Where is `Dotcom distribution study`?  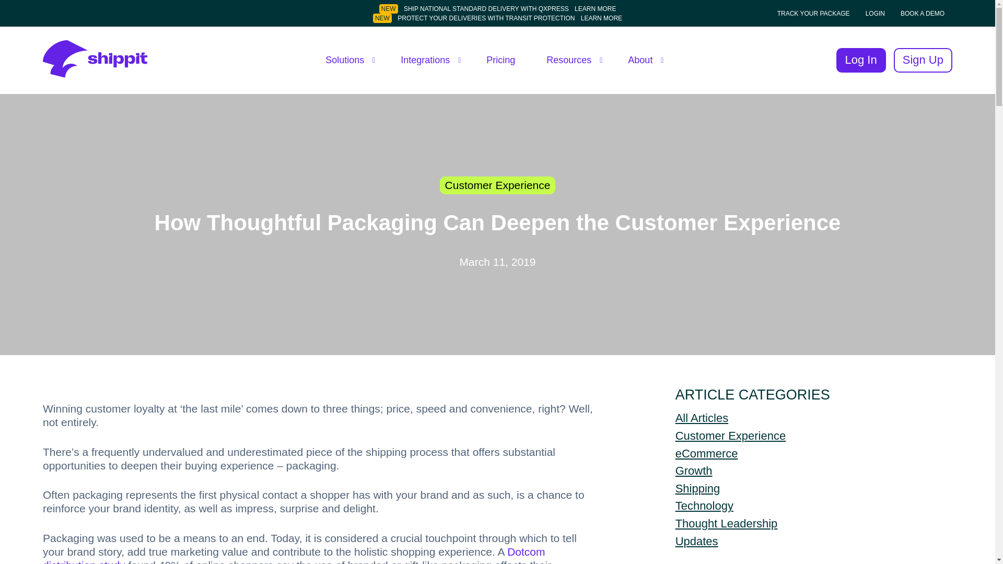
Dotcom distribution study is located at coordinates (294, 555).